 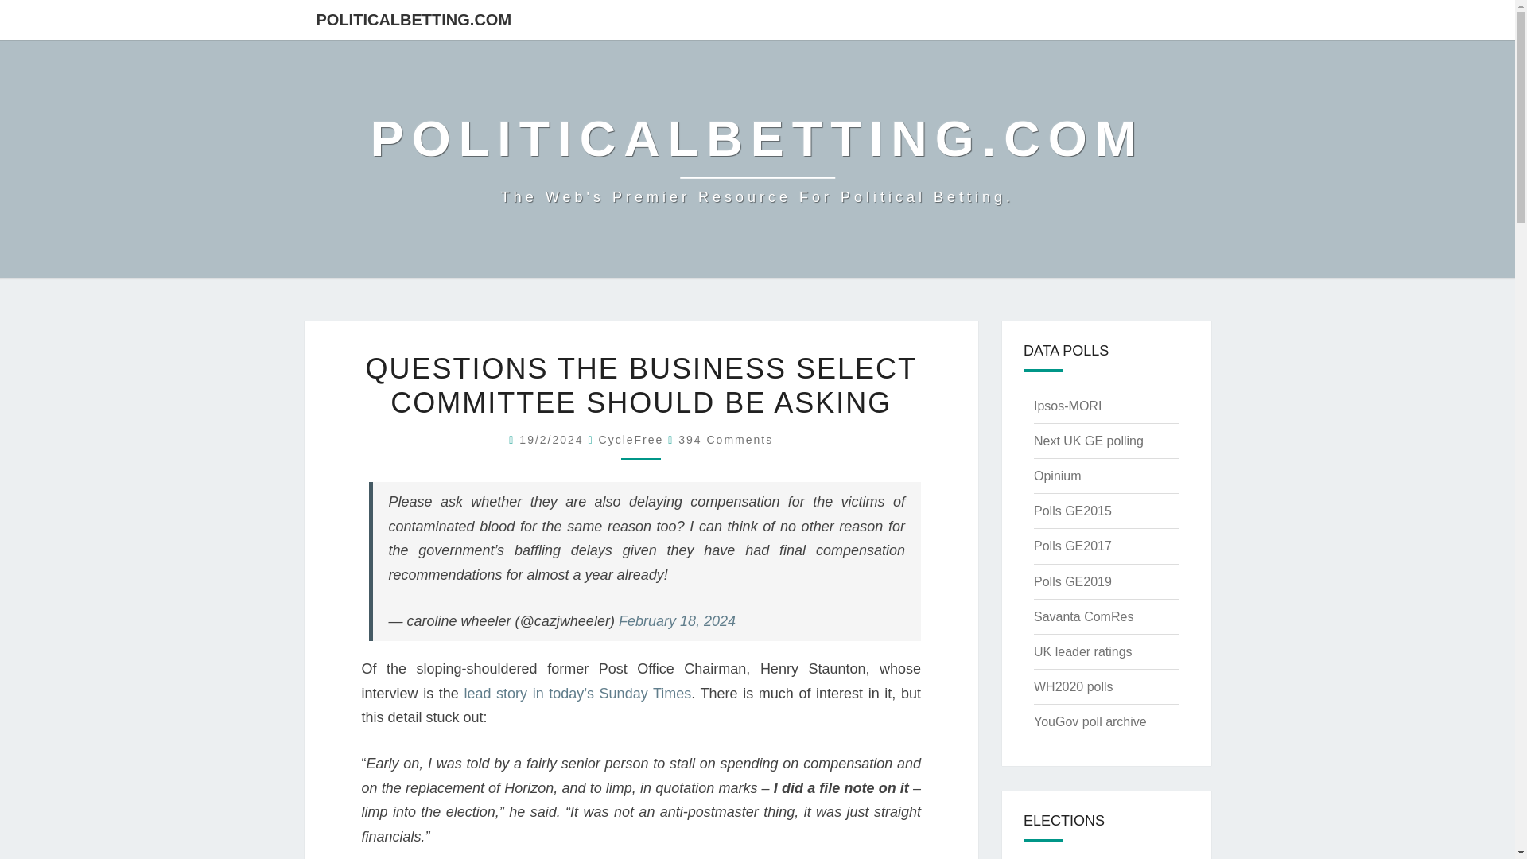 What do you see at coordinates (1067, 406) in the screenshot?
I see `Ipsos-MORI` at bounding box center [1067, 406].